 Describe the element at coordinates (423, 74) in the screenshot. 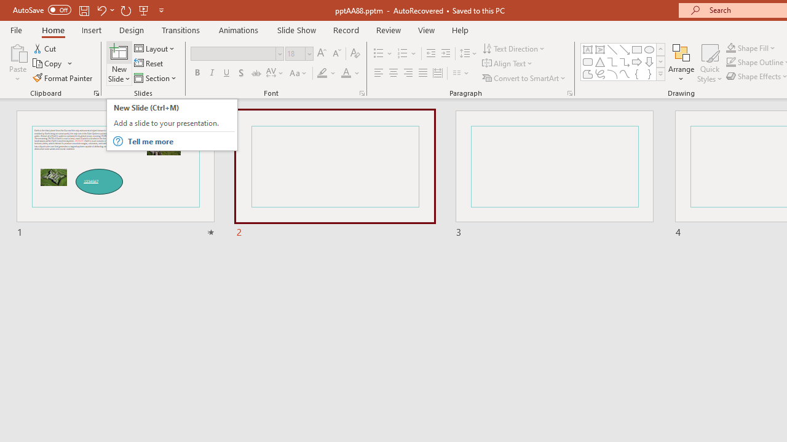

I see `Justify` at that location.